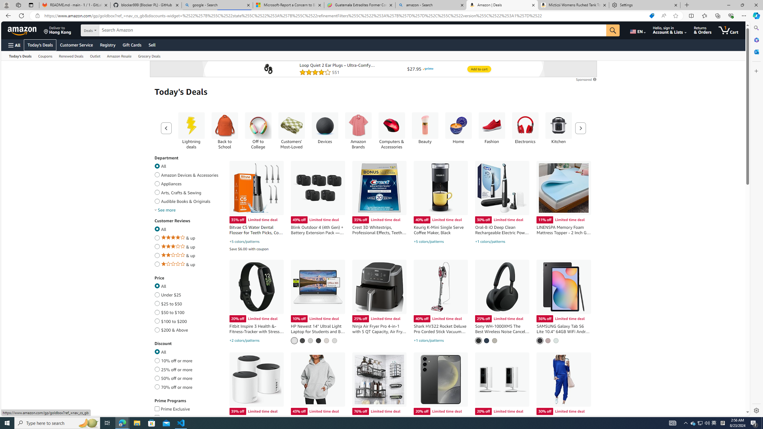 This screenshot has width=763, height=429. What do you see at coordinates (703, 30) in the screenshot?
I see `Returns & Orders` at bounding box center [703, 30].